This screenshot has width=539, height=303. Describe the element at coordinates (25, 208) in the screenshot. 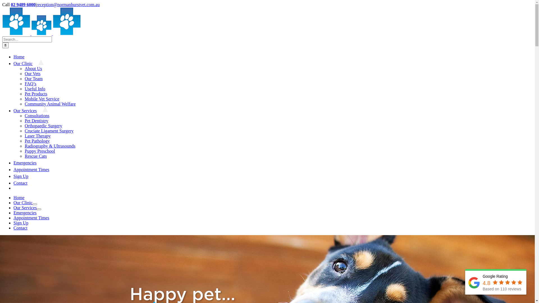

I see `Our Services` at that location.